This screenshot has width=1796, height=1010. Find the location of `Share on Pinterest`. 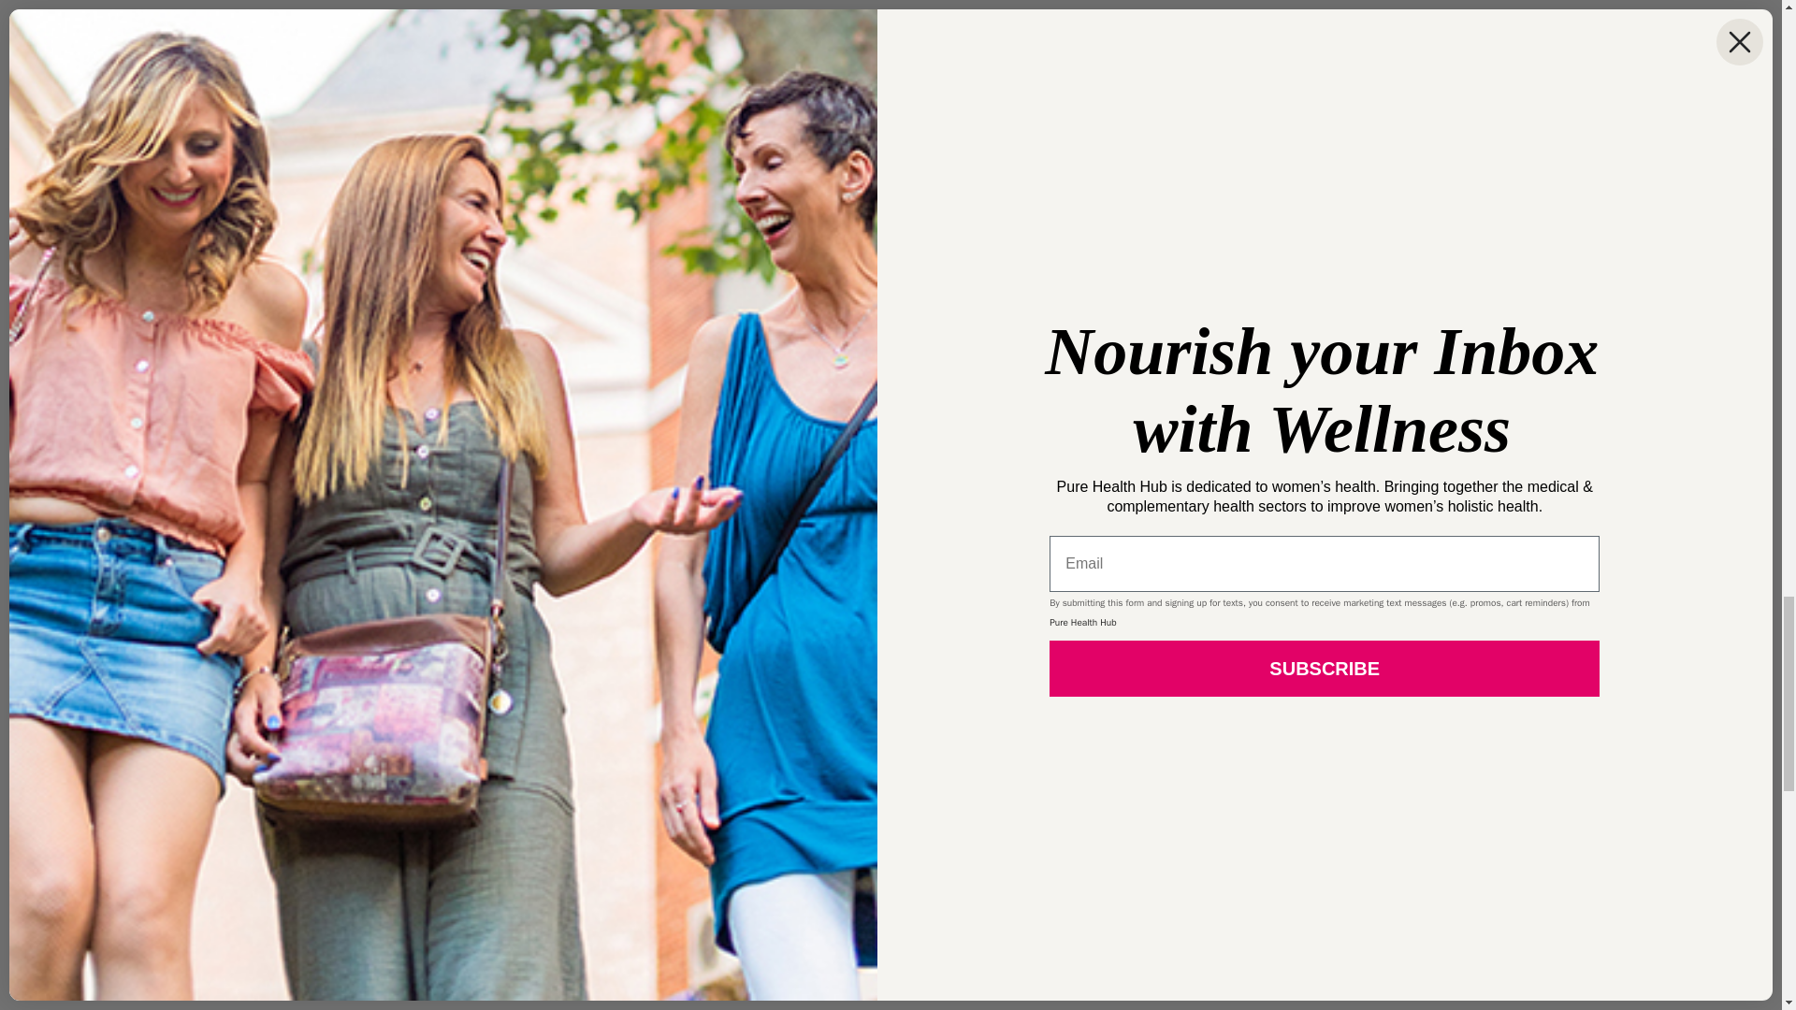

Share on Pinterest is located at coordinates (594, 6).